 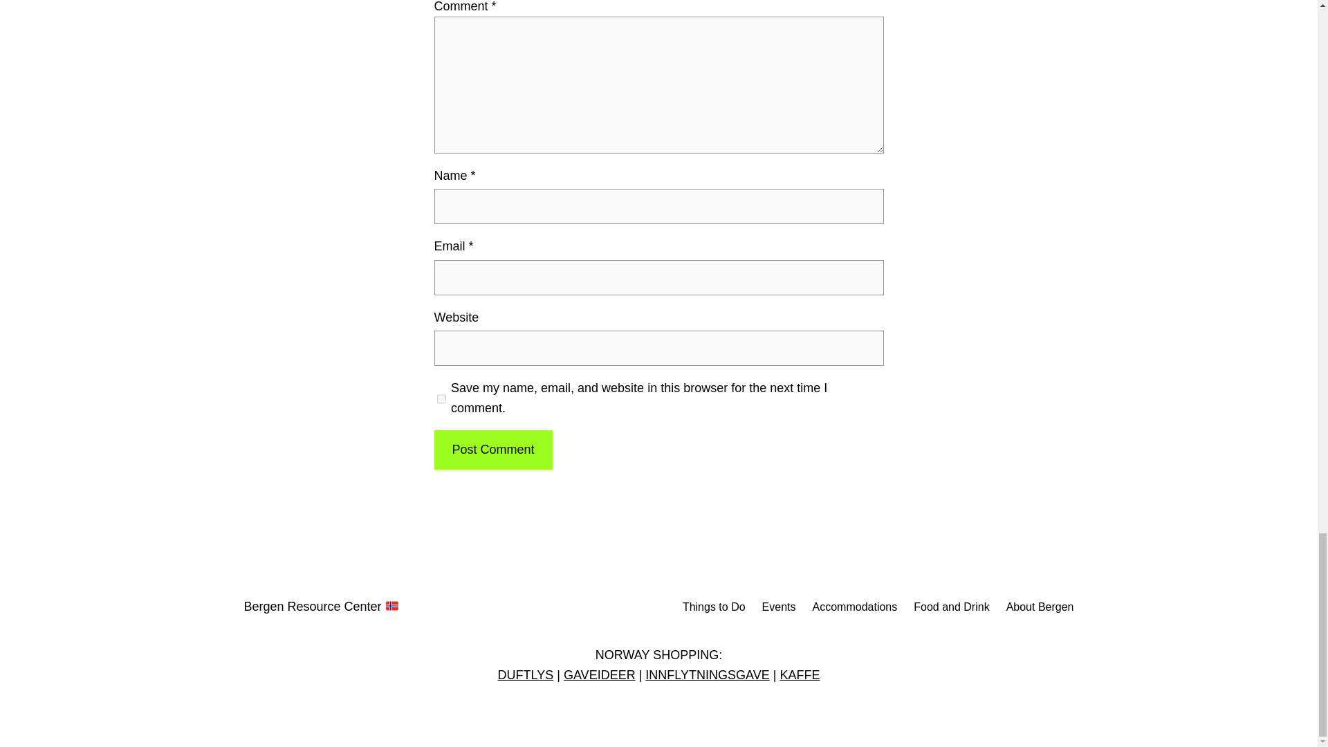 What do you see at coordinates (855, 607) in the screenshot?
I see `Accommodations` at bounding box center [855, 607].